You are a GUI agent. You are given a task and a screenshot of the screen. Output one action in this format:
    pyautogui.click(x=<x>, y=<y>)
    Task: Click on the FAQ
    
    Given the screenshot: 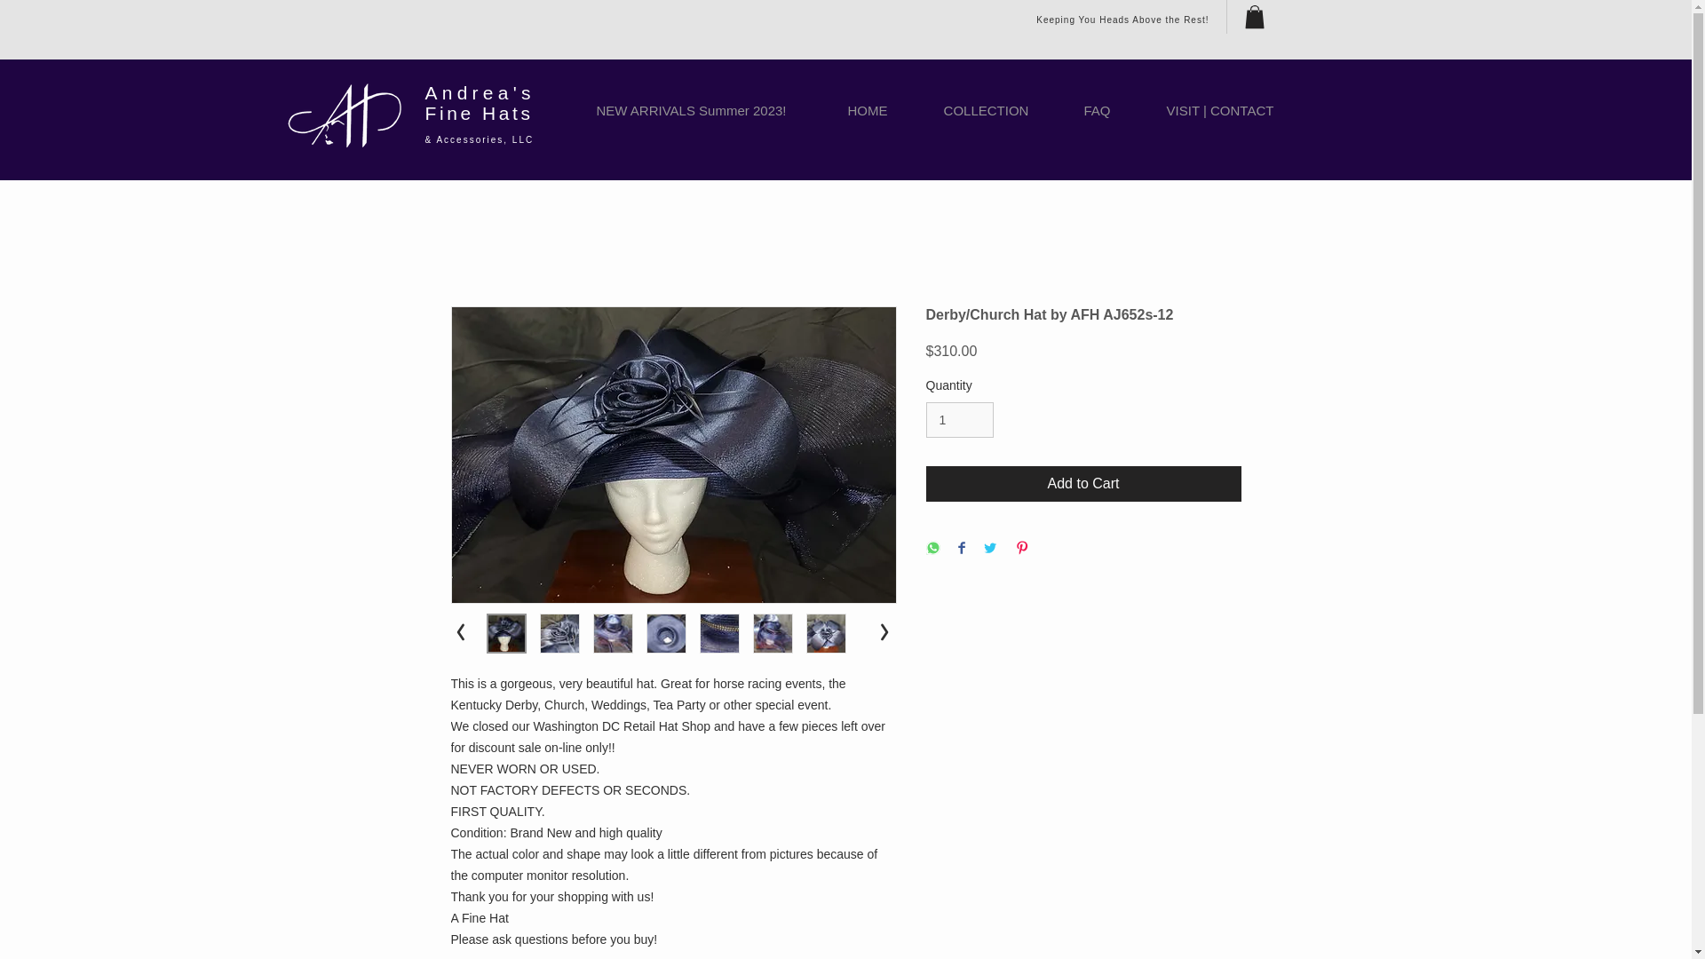 What is the action you would take?
    pyautogui.click(x=1097, y=110)
    